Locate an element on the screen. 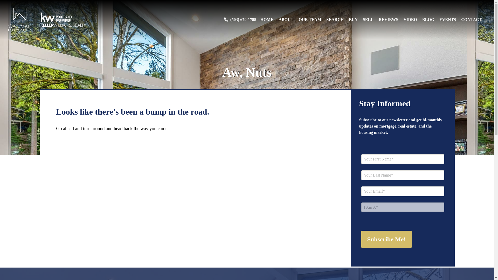  SELL is located at coordinates (368, 20).